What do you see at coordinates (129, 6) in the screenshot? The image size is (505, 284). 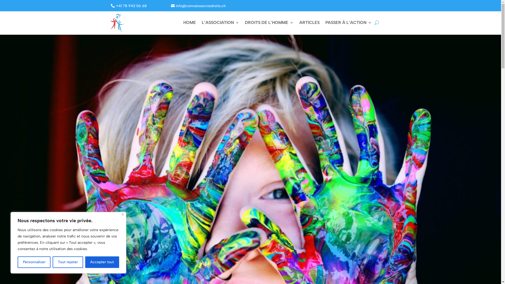 I see `+41 78 943 06 68` at bounding box center [129, 6].